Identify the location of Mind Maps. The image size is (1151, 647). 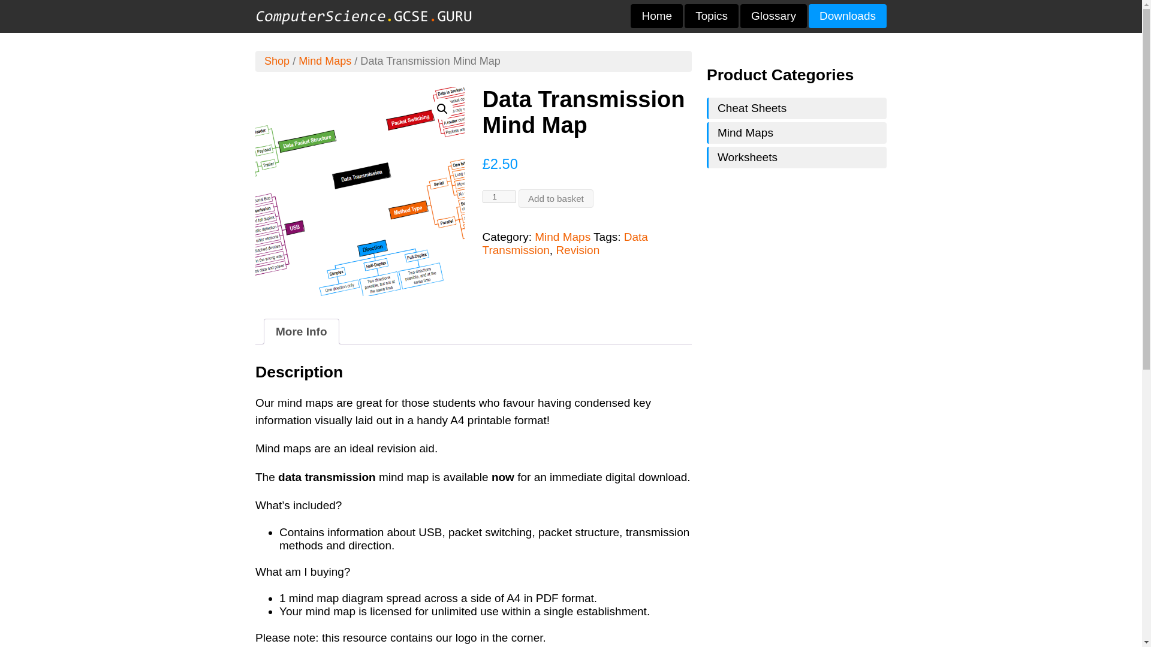
(324, 61).